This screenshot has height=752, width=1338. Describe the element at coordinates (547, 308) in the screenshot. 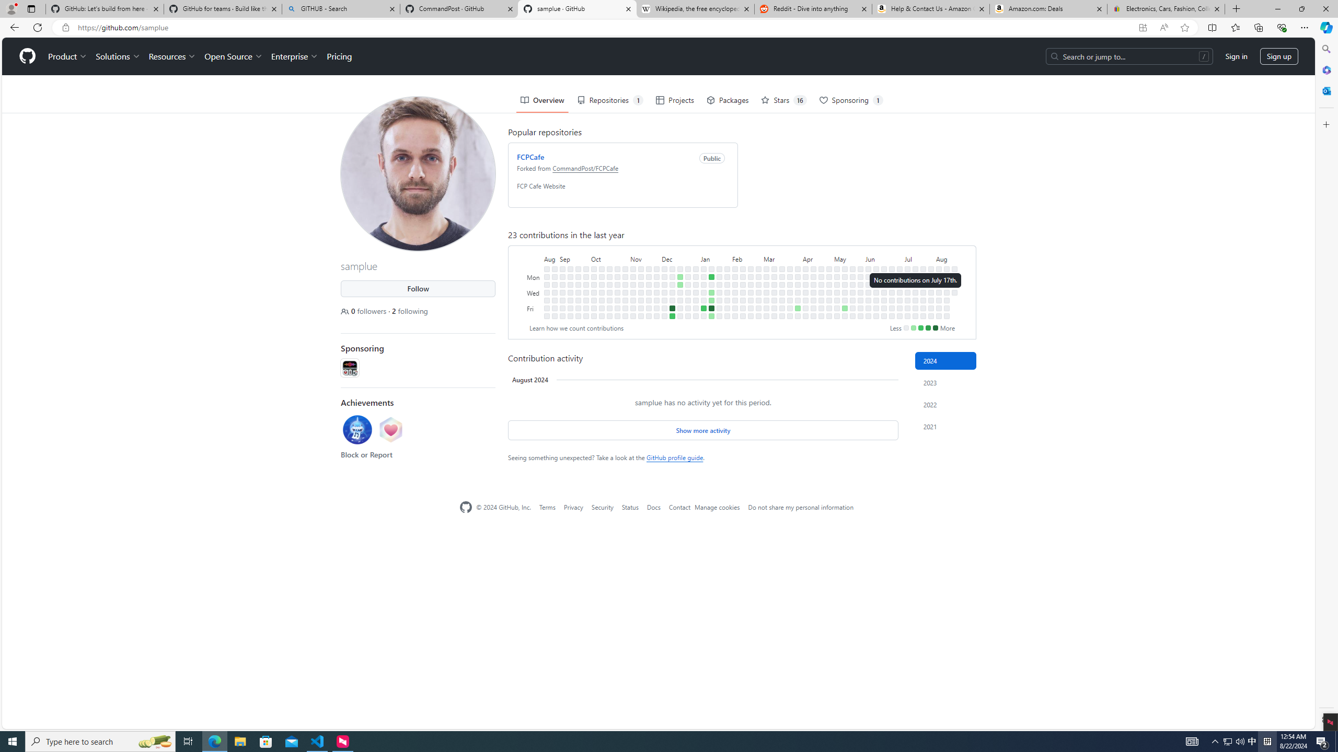

I see `No contributions on August 25th.` at that location.